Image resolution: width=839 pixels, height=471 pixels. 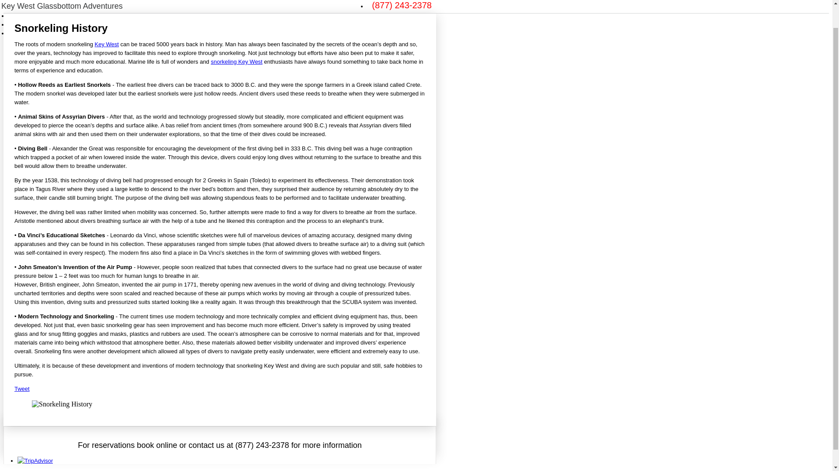 I want to click on Key West Snorkeling, so click(x=31, y=24).